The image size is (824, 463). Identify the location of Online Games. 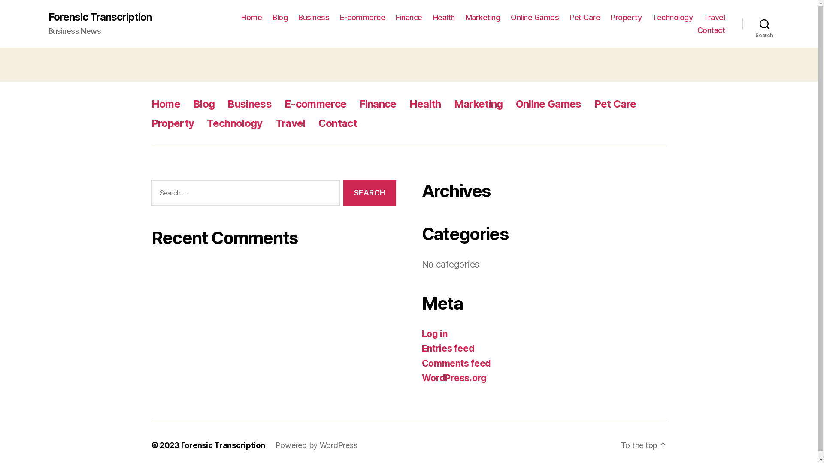
(535, 18).